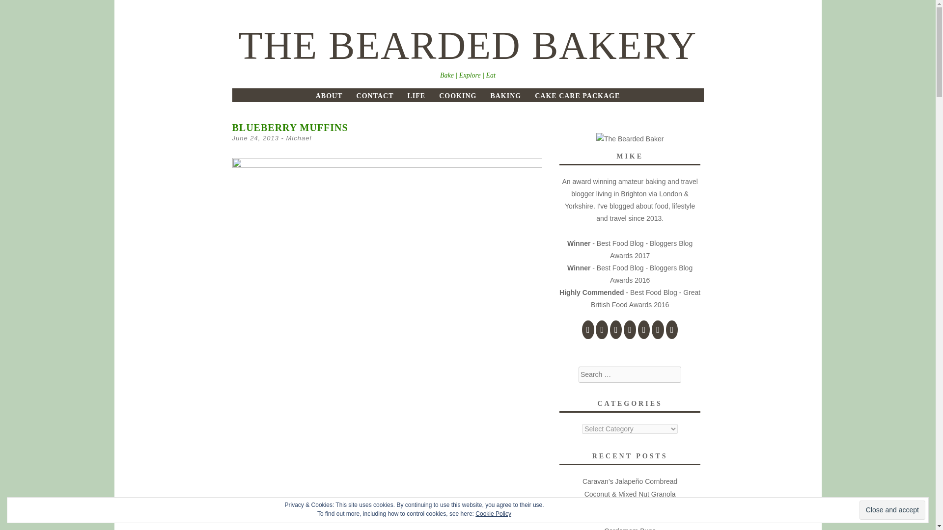 The image size is (943, 530). What do you see at coordinates (255, 138) in the screenshot?
I see `June 24, 2013` at bounding box center [255, 138].